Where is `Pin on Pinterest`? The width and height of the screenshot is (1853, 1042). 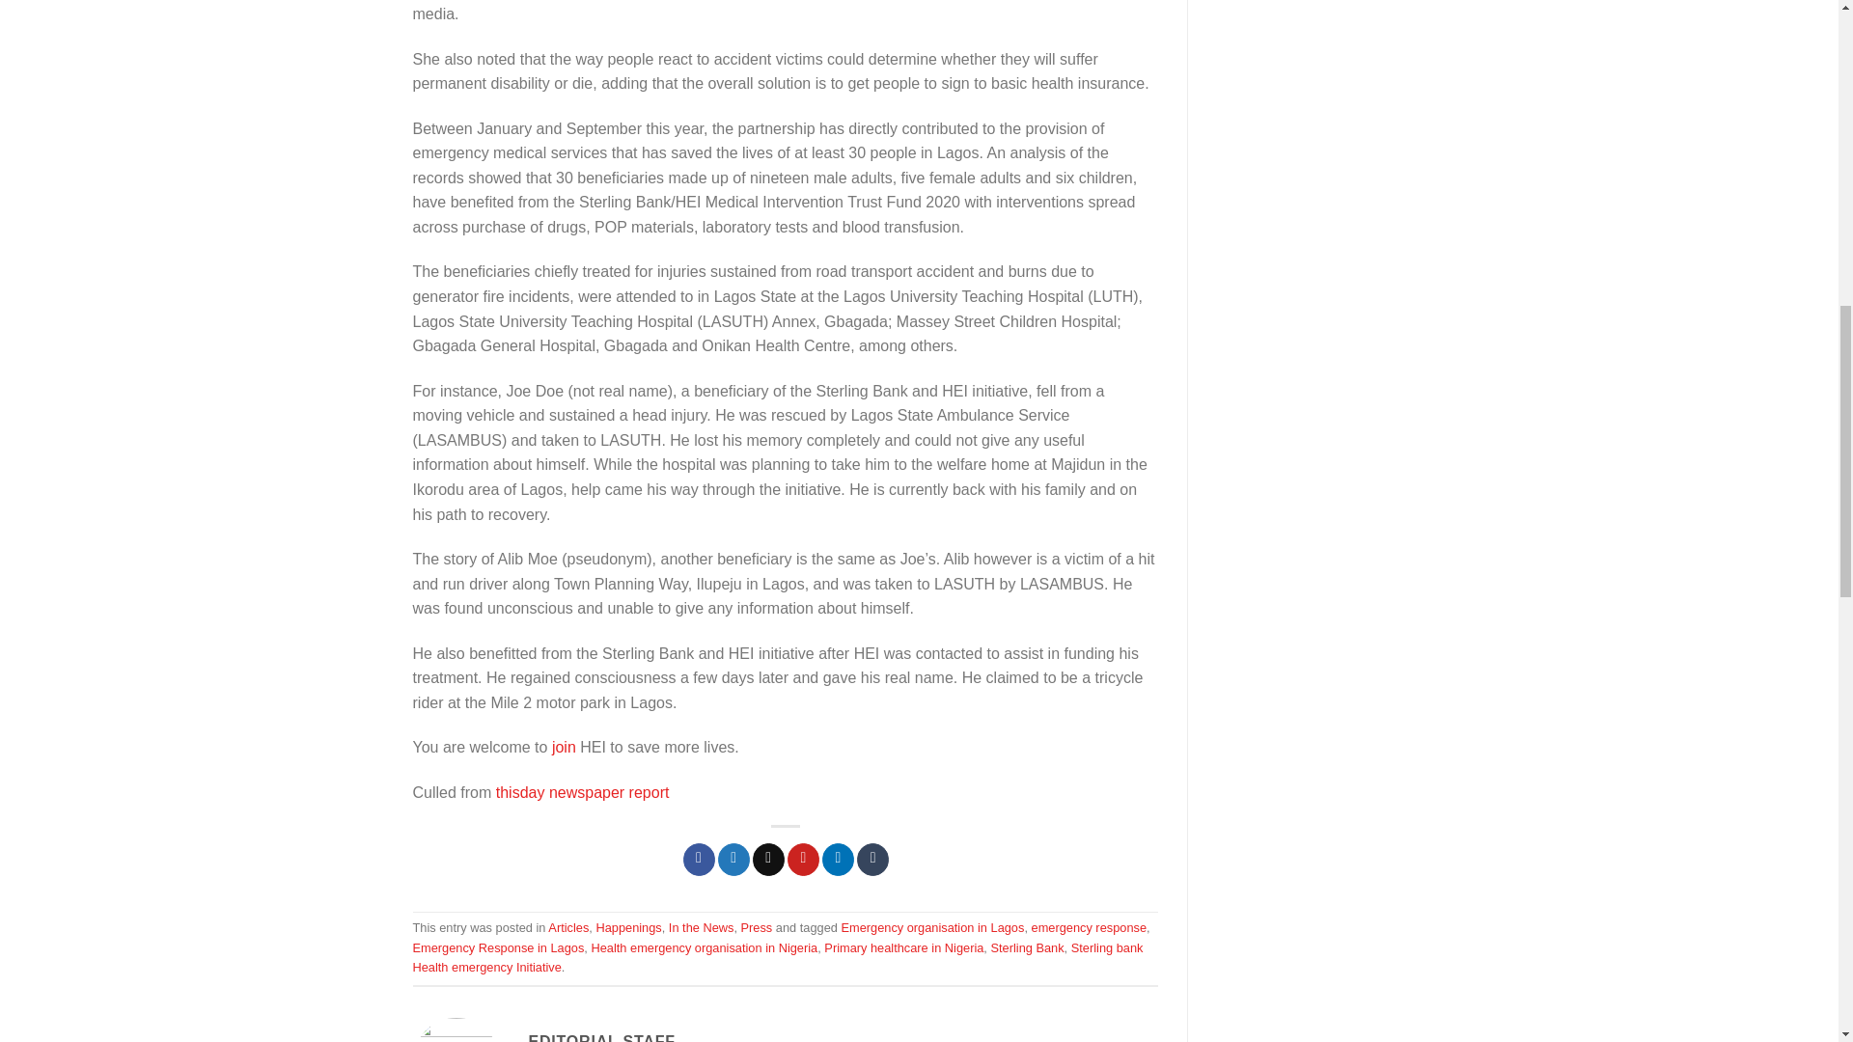
Pin on Pinterest is located at coordinates (803, 859).